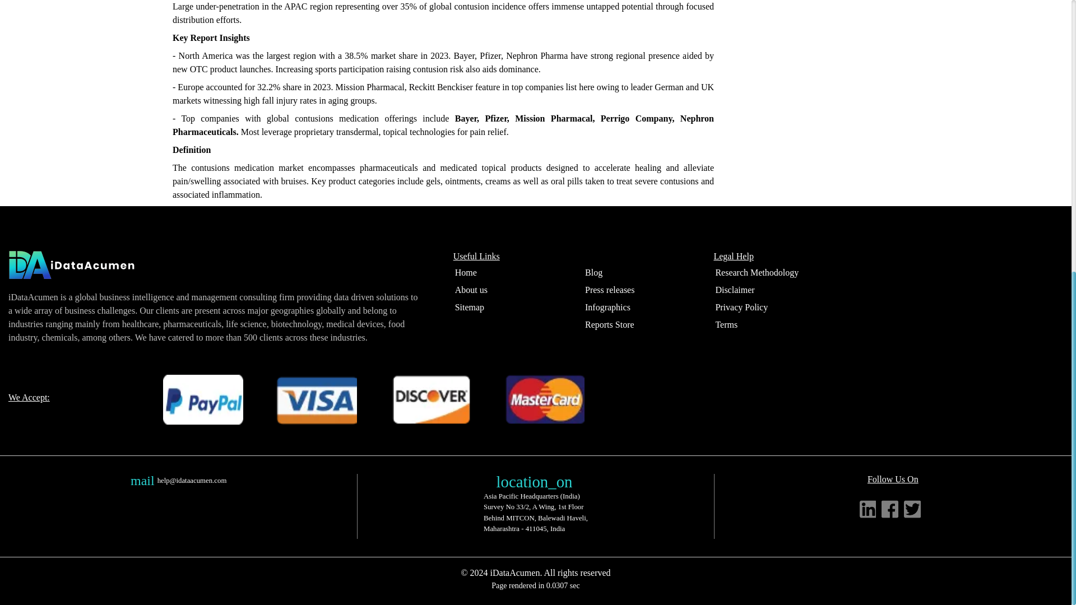 This screenshot has width=1076, height=605. I want to click on Disclaimer, so click(734, 290).